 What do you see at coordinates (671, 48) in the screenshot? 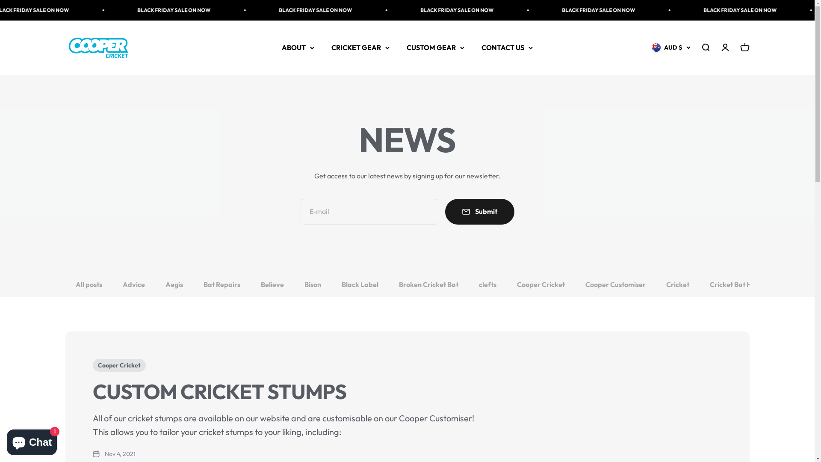
I see `AUD $` at bounding box center [671, 48].